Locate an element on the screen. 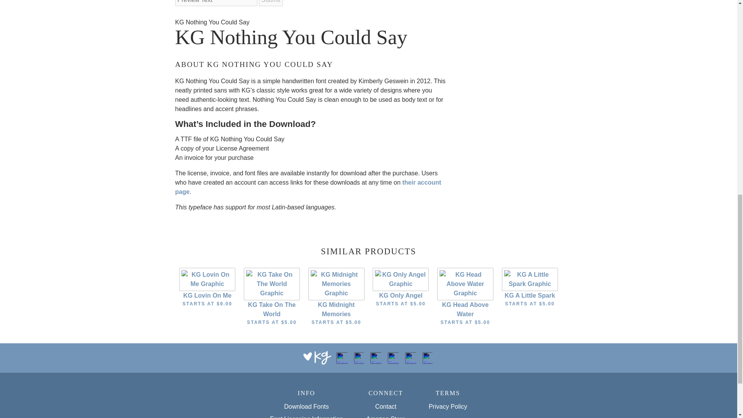  Social Icon is located at coordinates (342, 358).